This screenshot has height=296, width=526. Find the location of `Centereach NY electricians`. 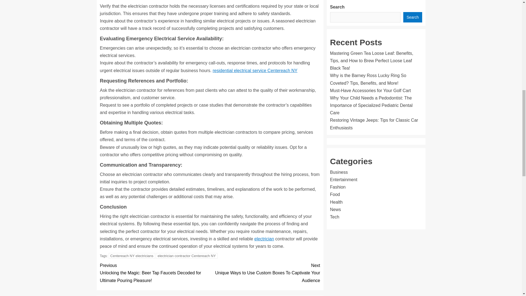

Centereach NY electricians is located at coordinates (132, 256).